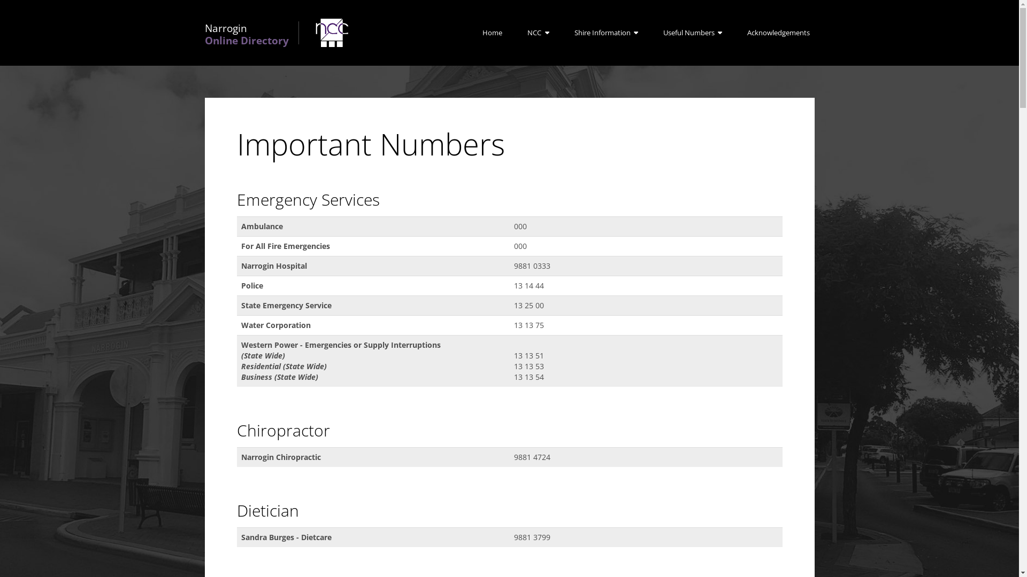  Describe the element at coordinates (538, 33) in the screenshot. I see `NCC` at that location.